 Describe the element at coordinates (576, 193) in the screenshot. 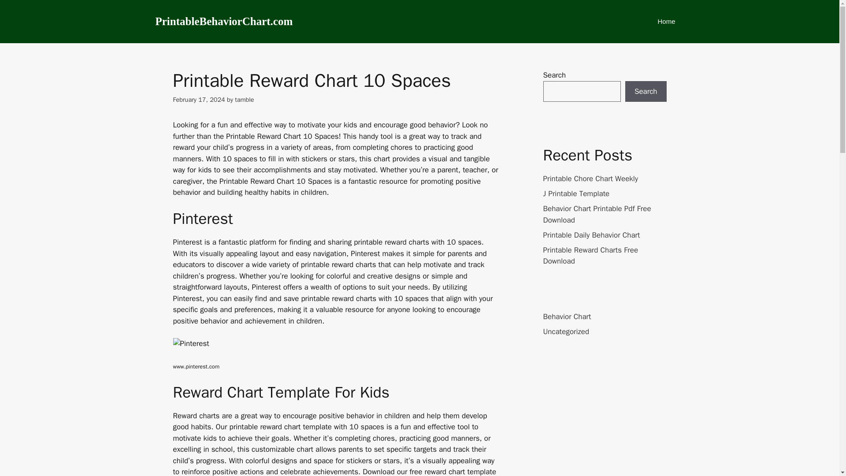

I see `J Printable Template` at that location.